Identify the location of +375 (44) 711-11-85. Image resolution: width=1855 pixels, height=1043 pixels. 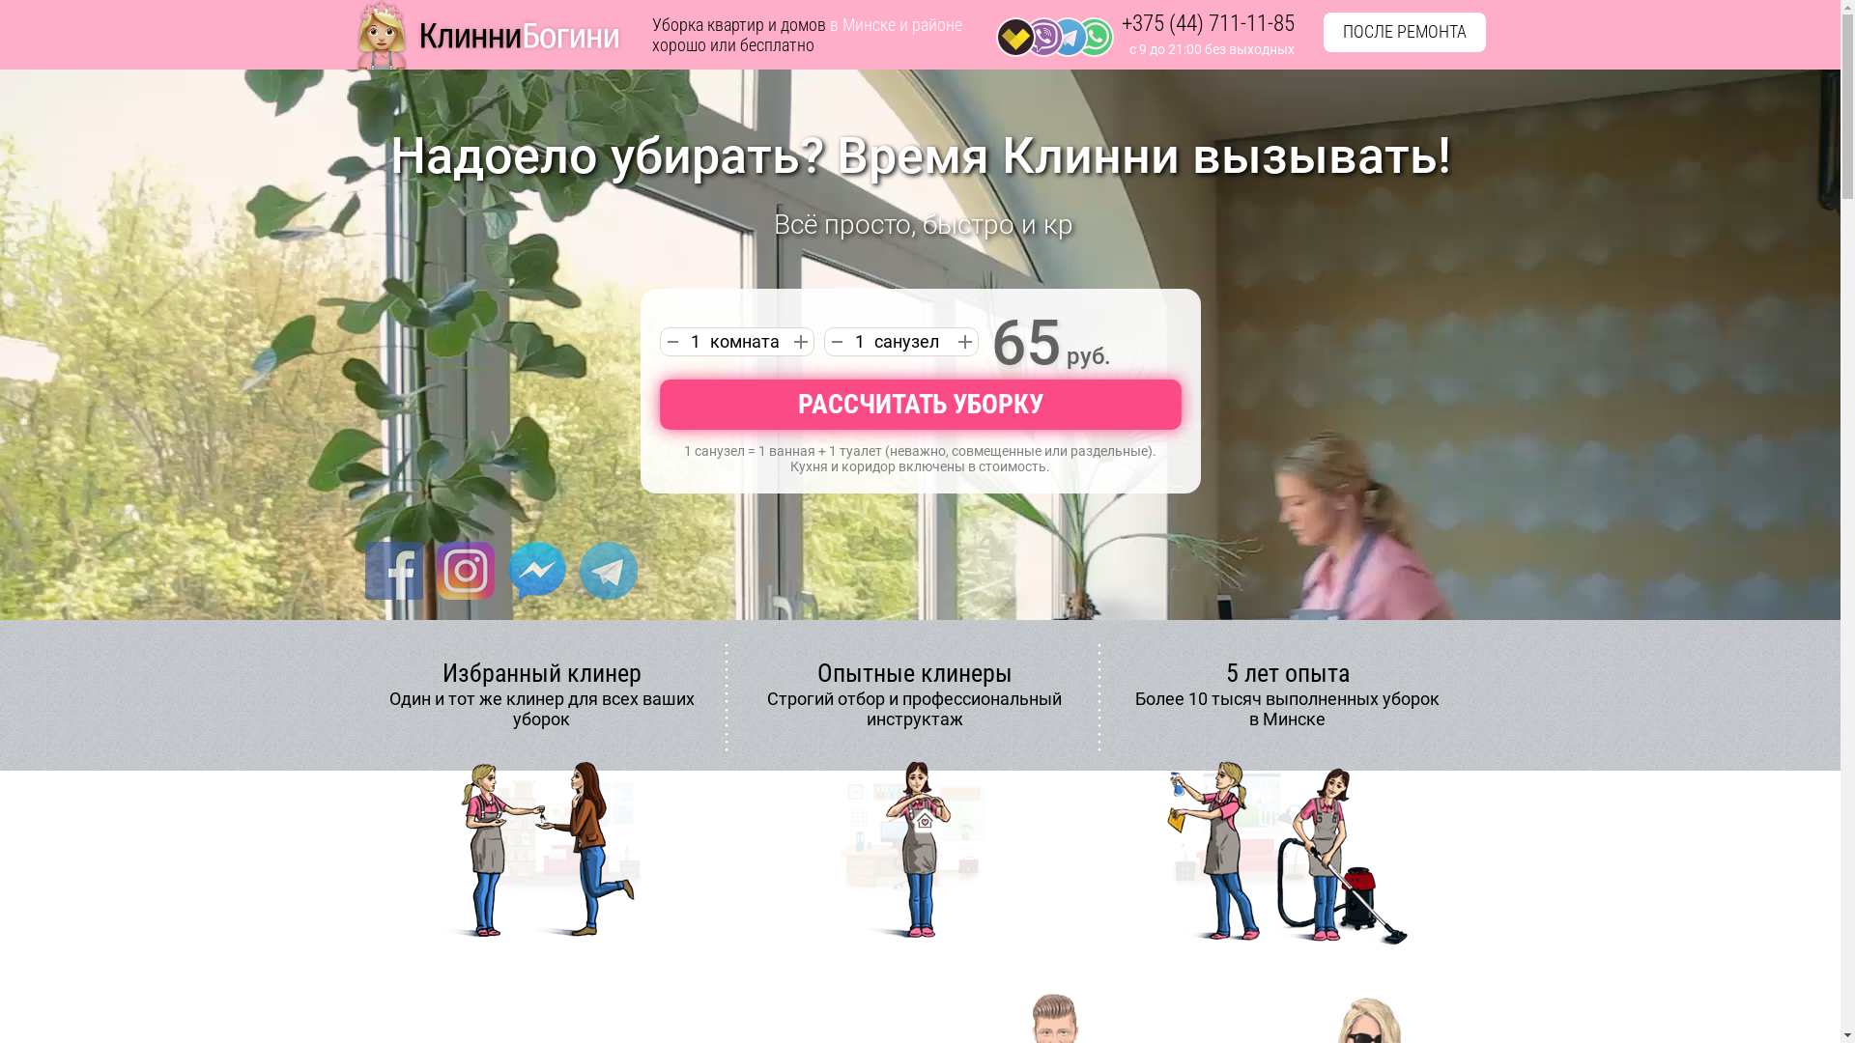
(1208, 24).